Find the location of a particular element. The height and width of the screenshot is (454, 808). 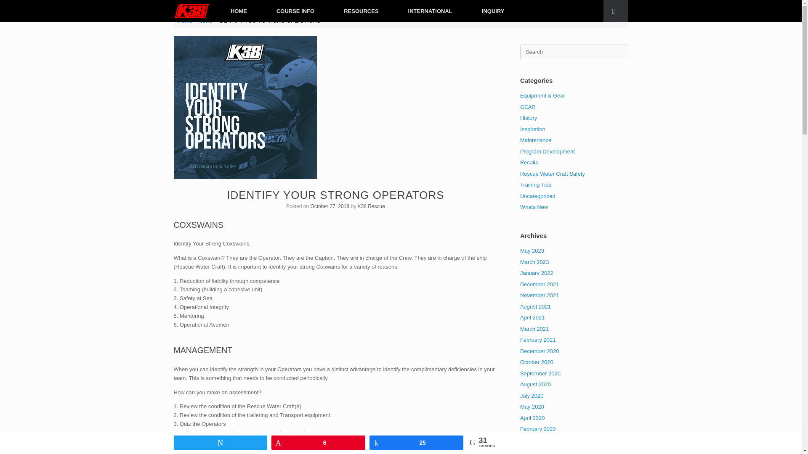

RESOURCES is located at coordinates (361, 11).